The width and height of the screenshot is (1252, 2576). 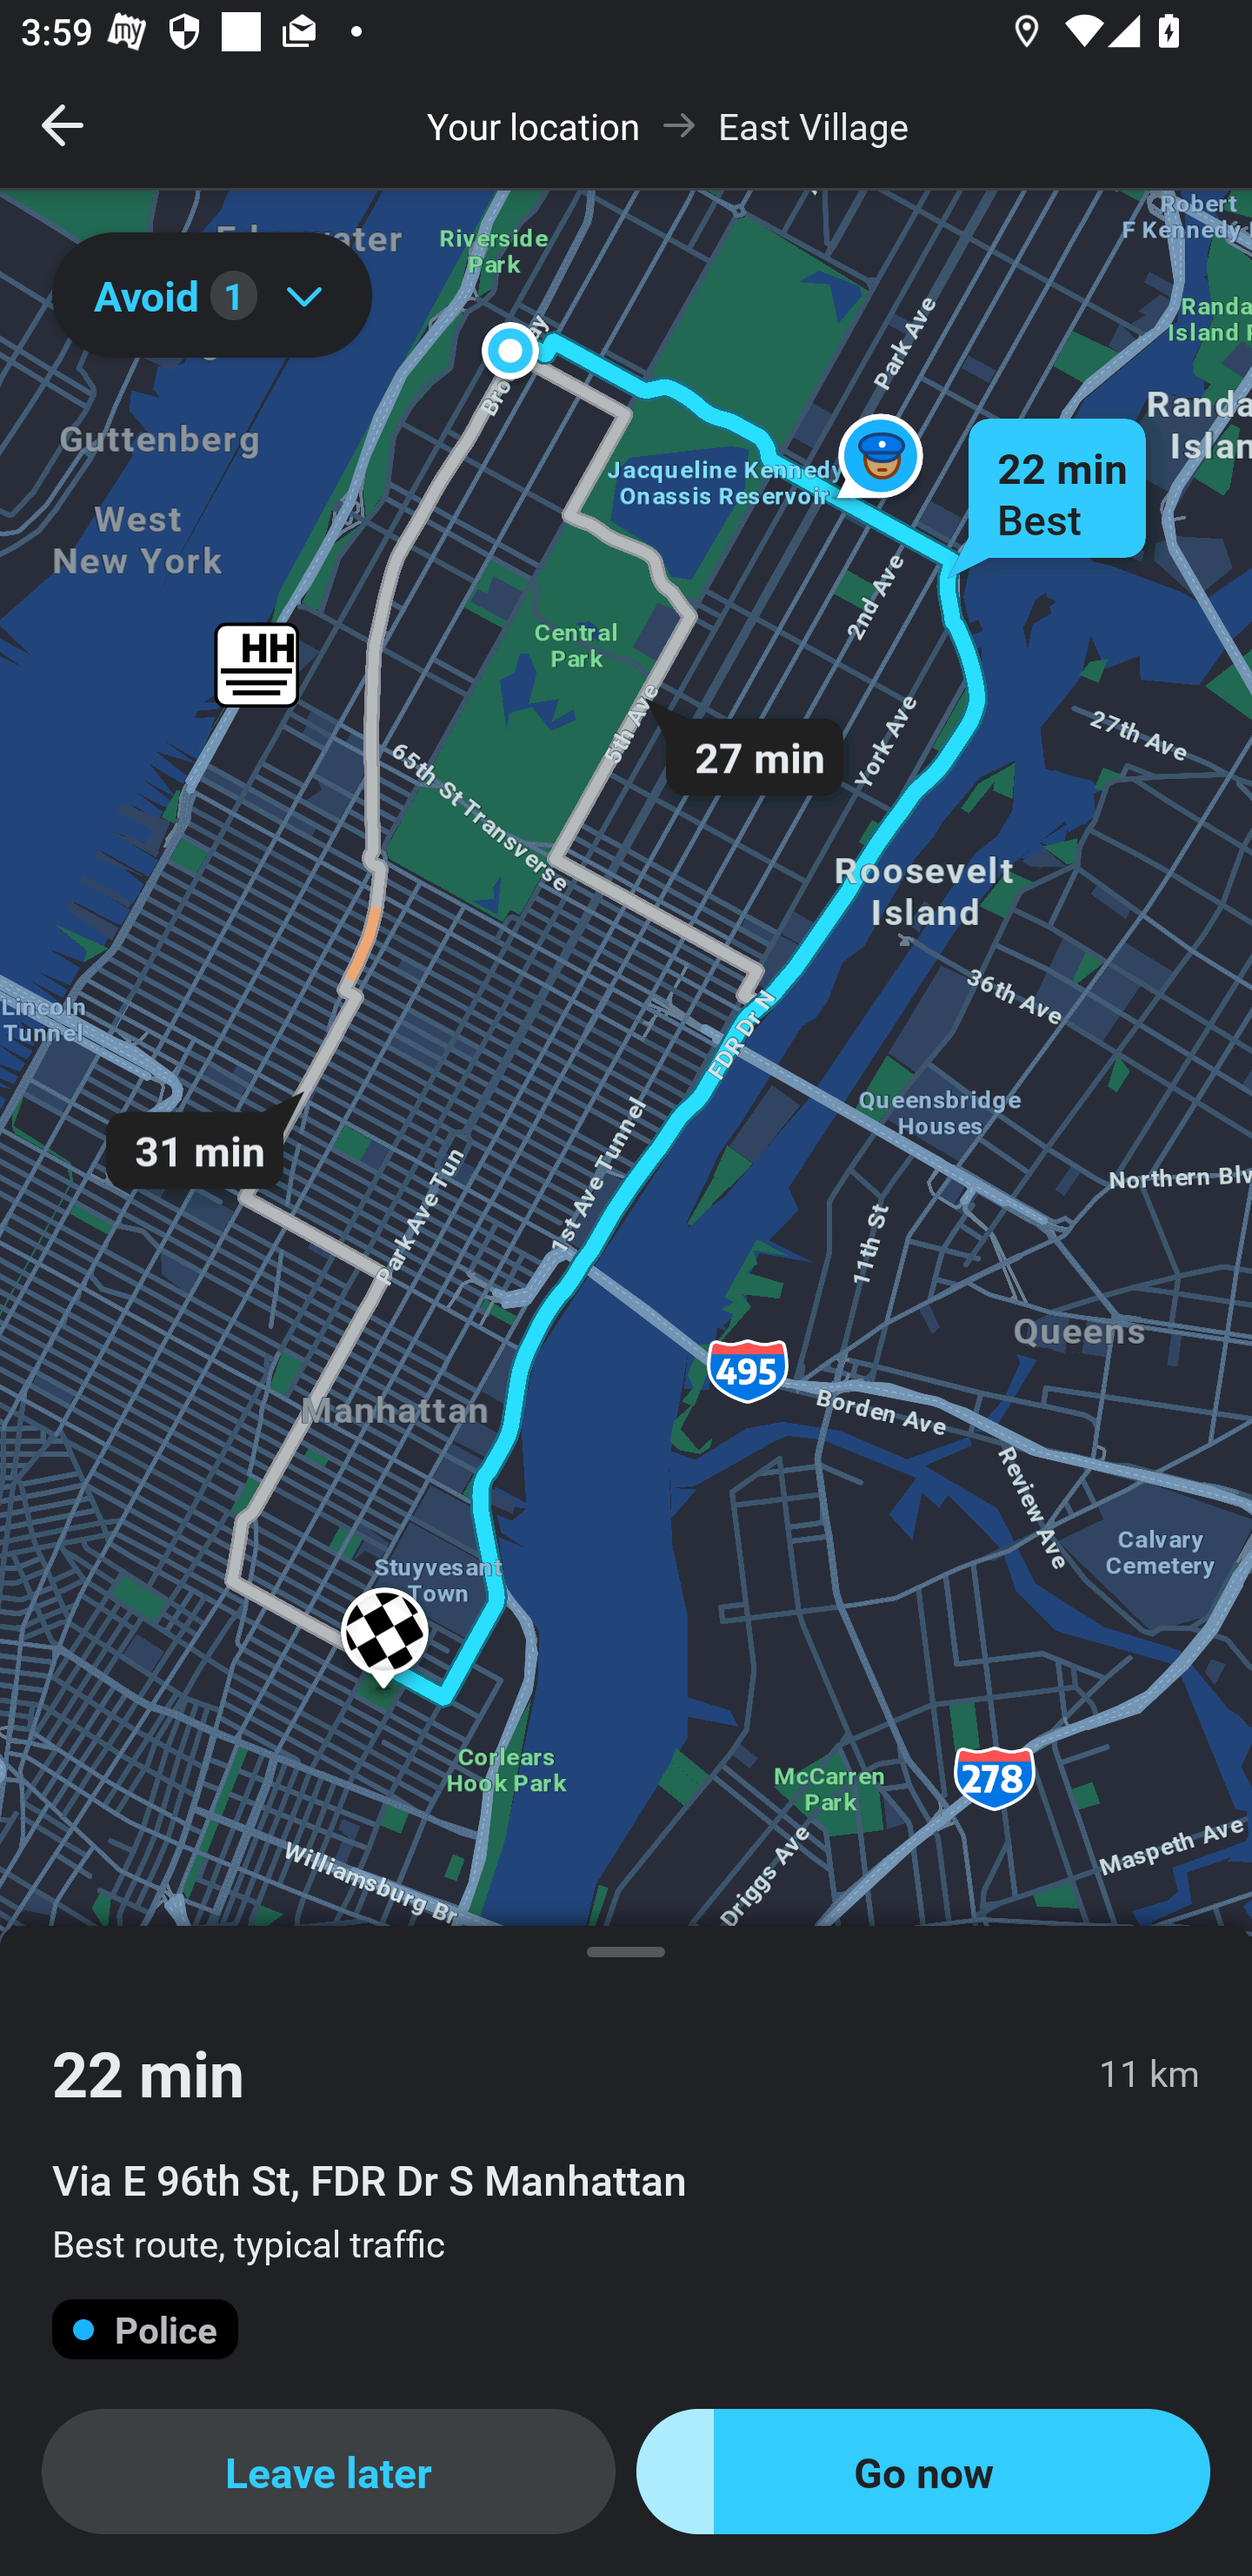 What do you see at coordinates (923, 2472) in the screenshot?
I see `Go now` at bounding box center [923, 2472].